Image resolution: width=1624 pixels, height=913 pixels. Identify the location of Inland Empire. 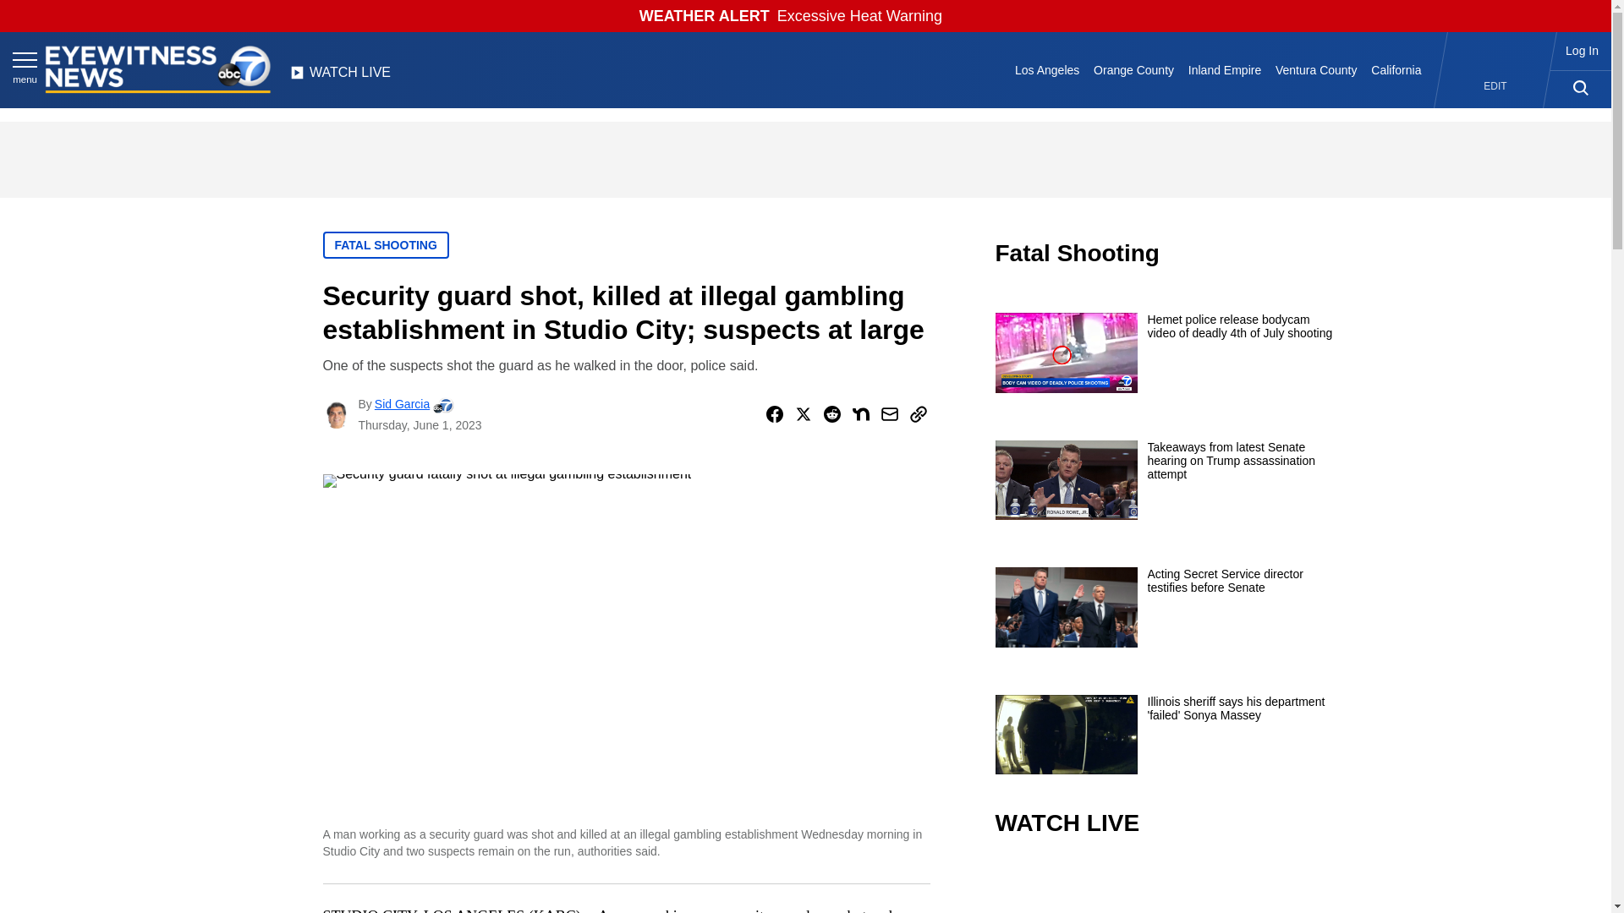
(1224, 69).